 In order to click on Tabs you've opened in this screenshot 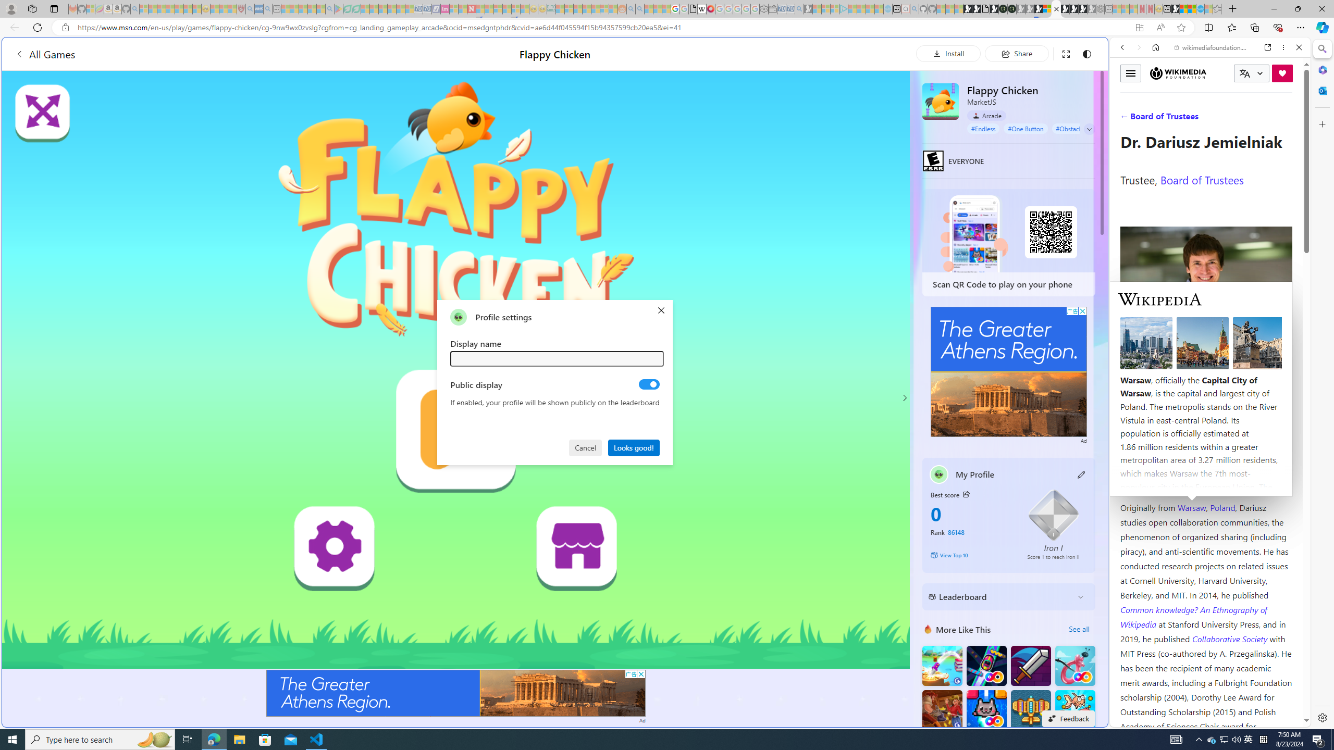, I will do `click(812, 139)`.